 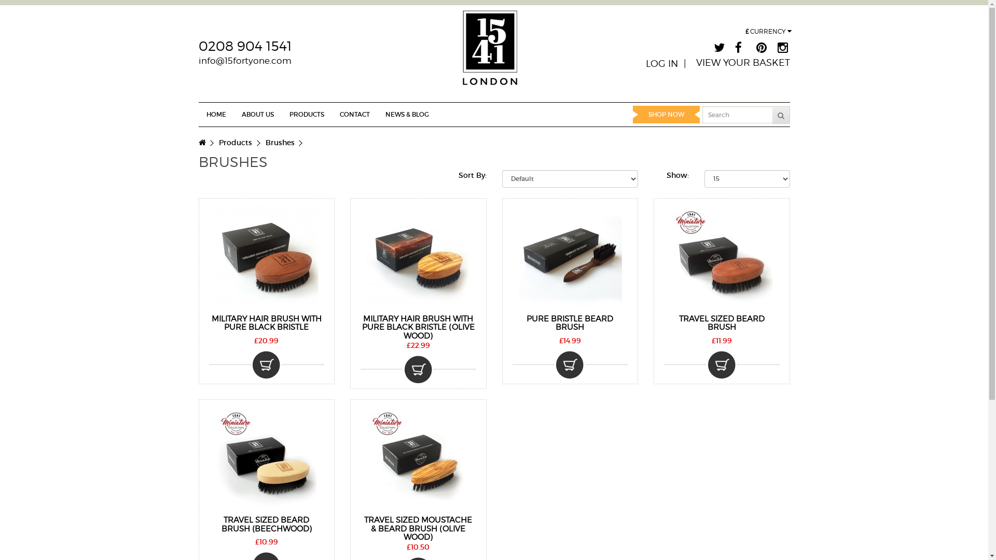 What do you see at coordinates (267, 525) in the screenshot?
I see `TRAVEL SIZED BEARD BRUSH (BEECHWOOD)` at bounding box center [267, 525].